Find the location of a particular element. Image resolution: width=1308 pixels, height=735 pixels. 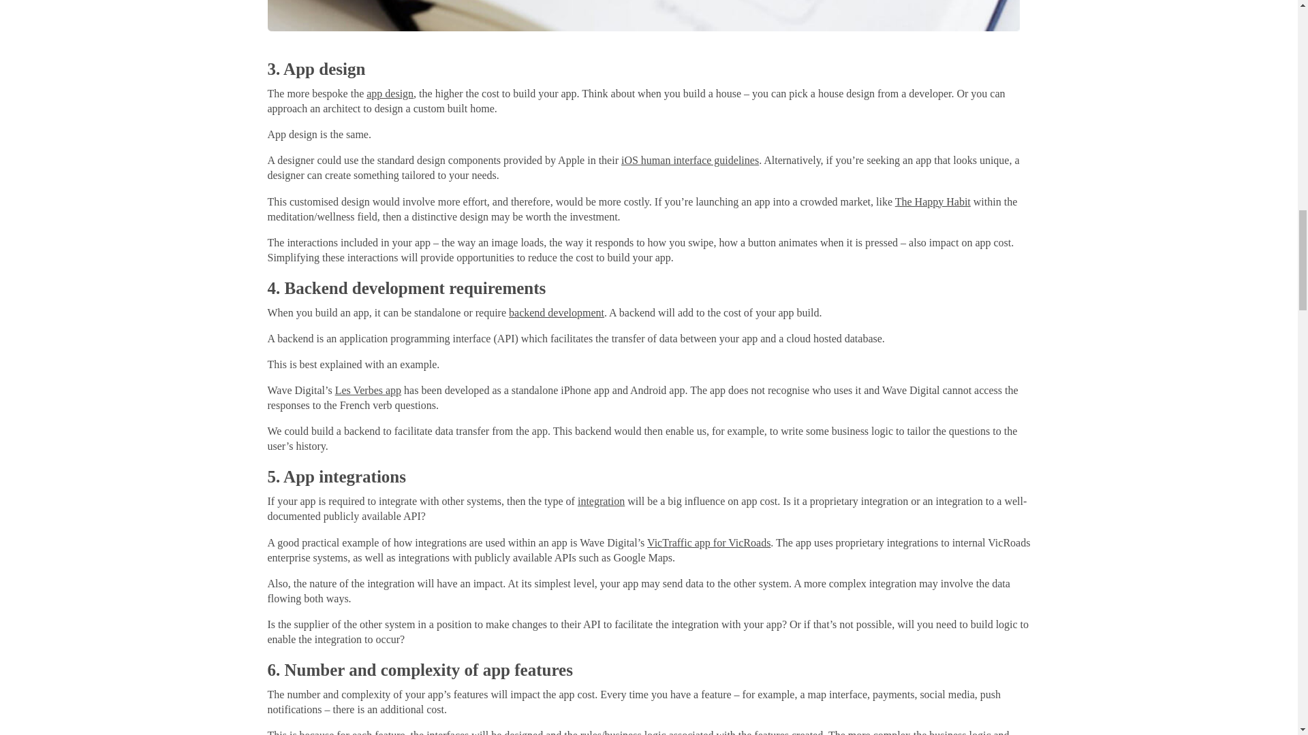

VicTraffic app for VicRoads is located at coordinates (708, 542).